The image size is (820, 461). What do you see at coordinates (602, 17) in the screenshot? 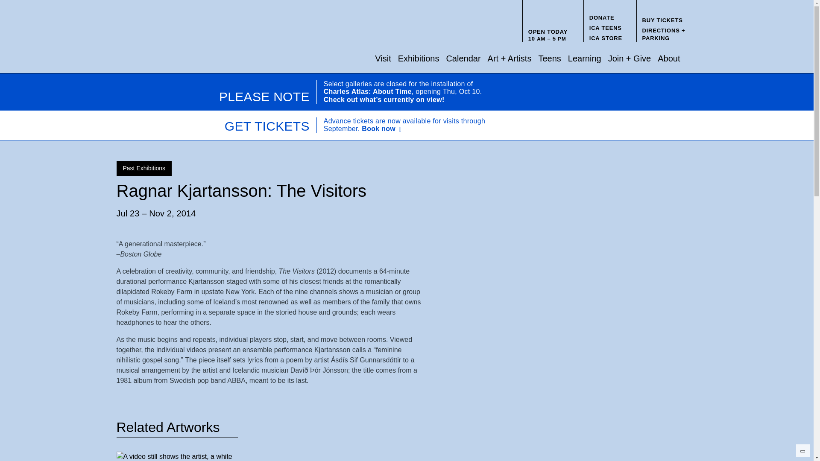
I see `DONATE` at bounding box center [602, 17].